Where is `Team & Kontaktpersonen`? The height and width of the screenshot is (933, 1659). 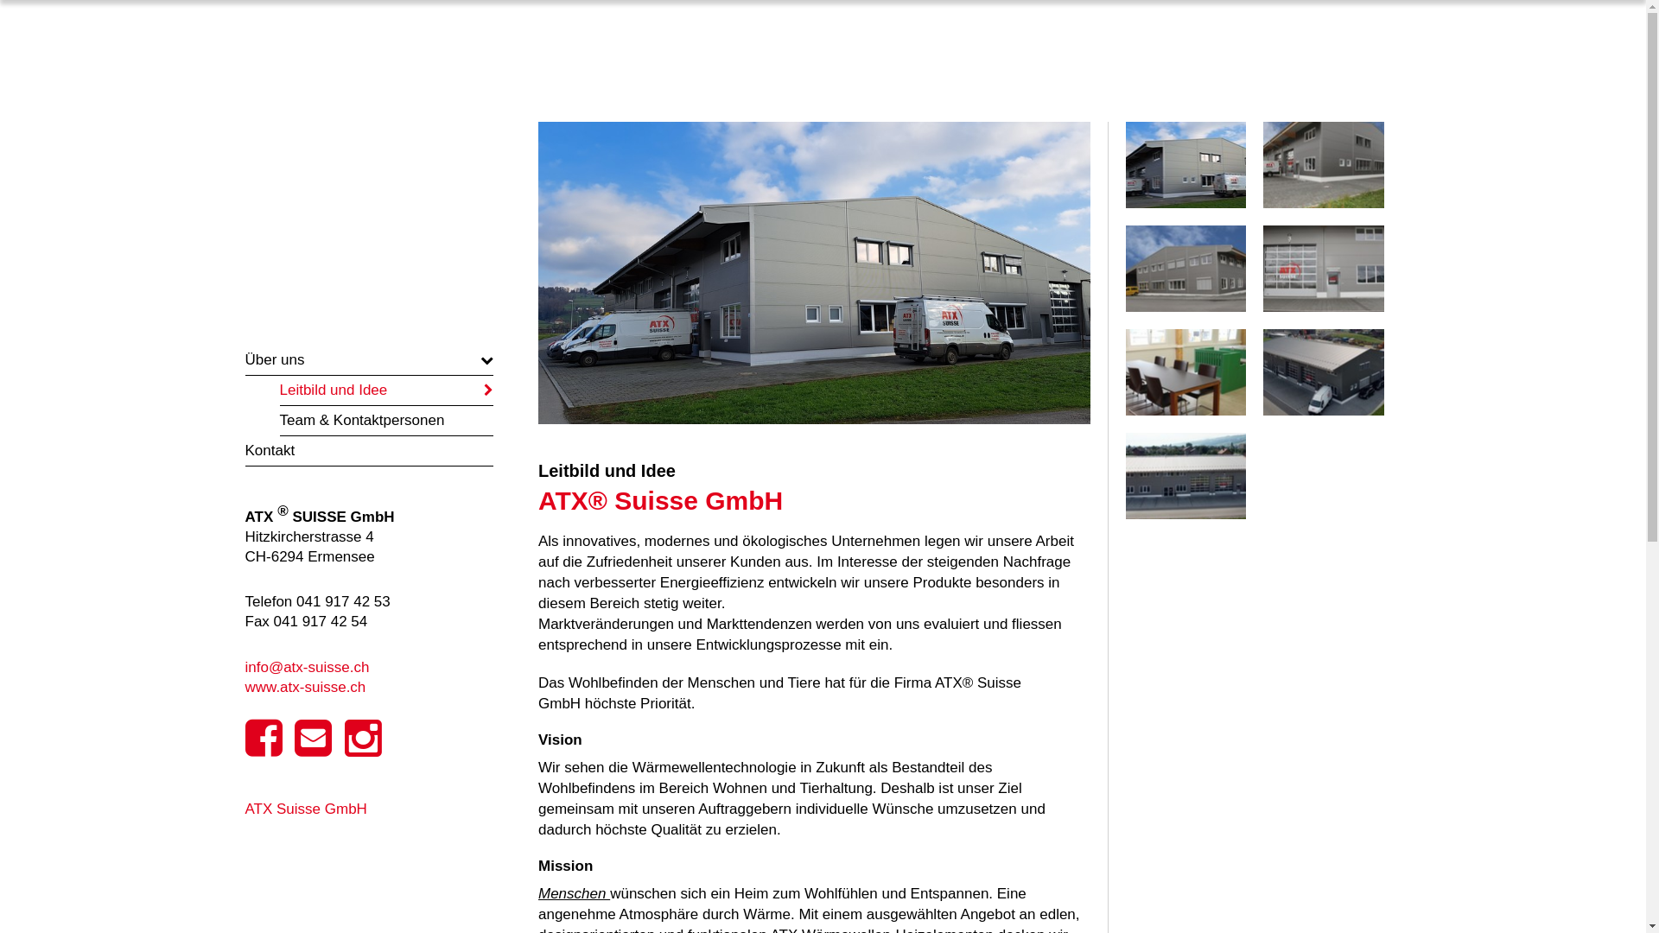 Team & Kontaktpersonen is located at coordinates (387, 421).